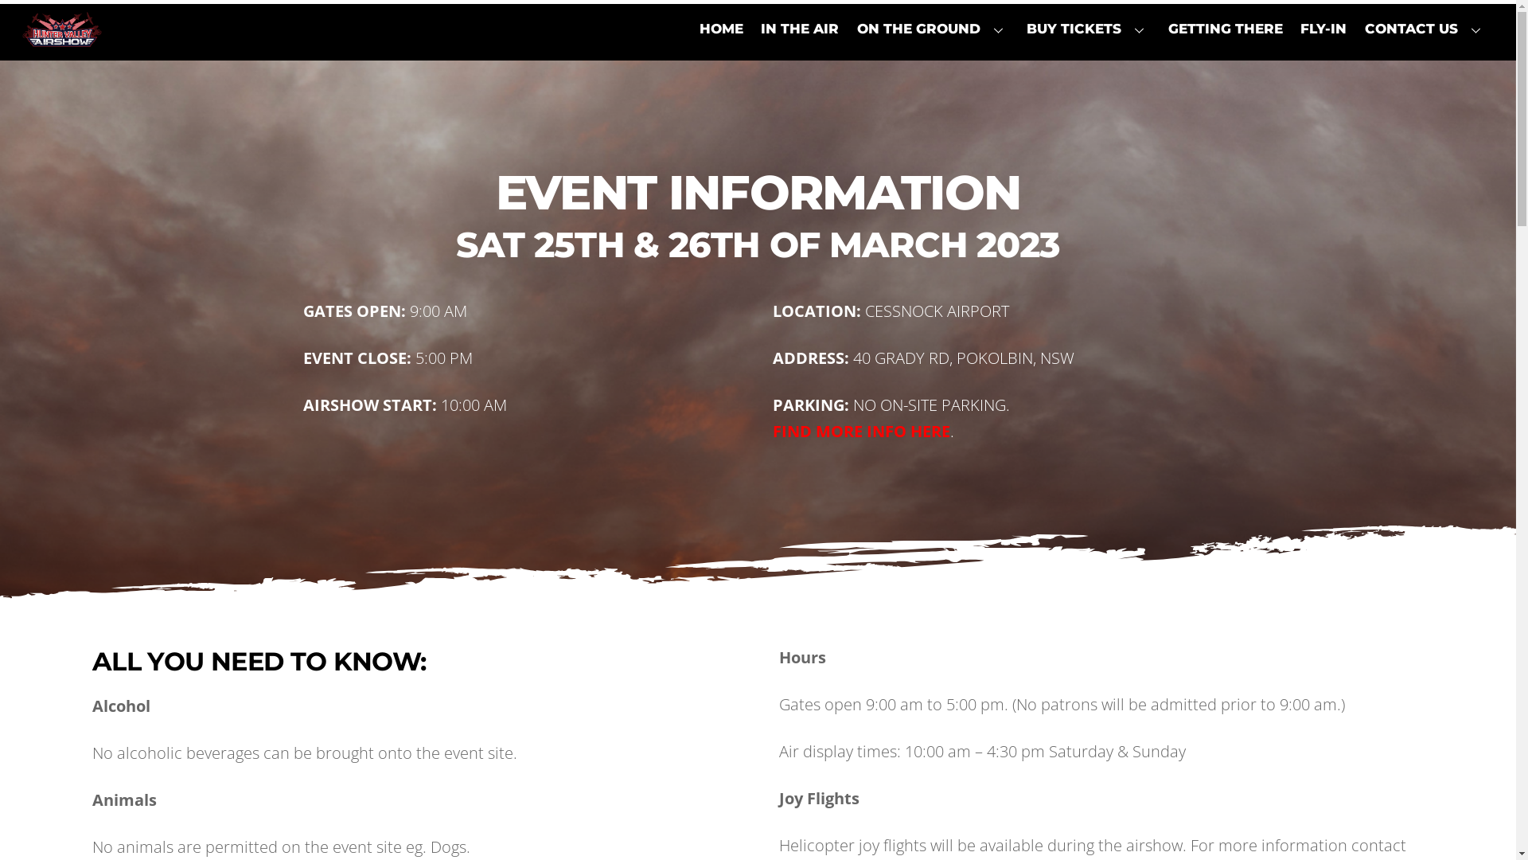 The width and height of the screenshot is (1528, 860). Describe the element at coordinates (1089, 29) in the screenshot. I see `BUY TICKETS` at that location.